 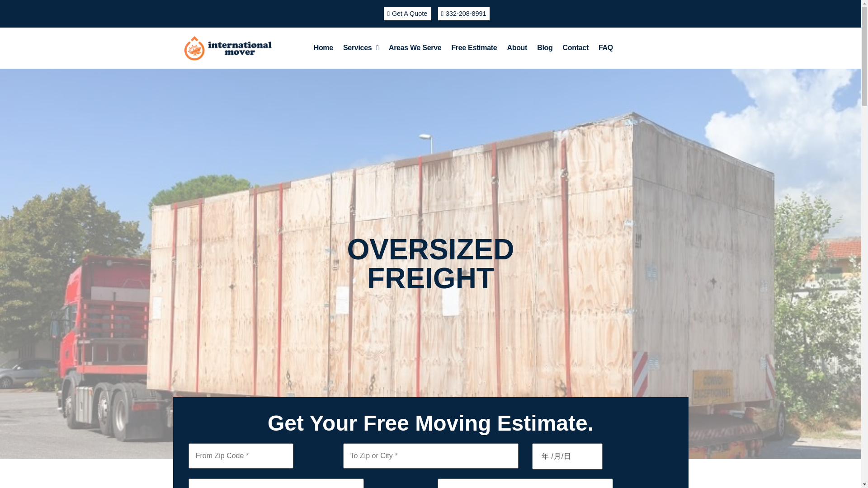 What do you see at coordinates (415, 47) in the screenshot?
I see `Areas We Serve` at bounding box center [415, 47].